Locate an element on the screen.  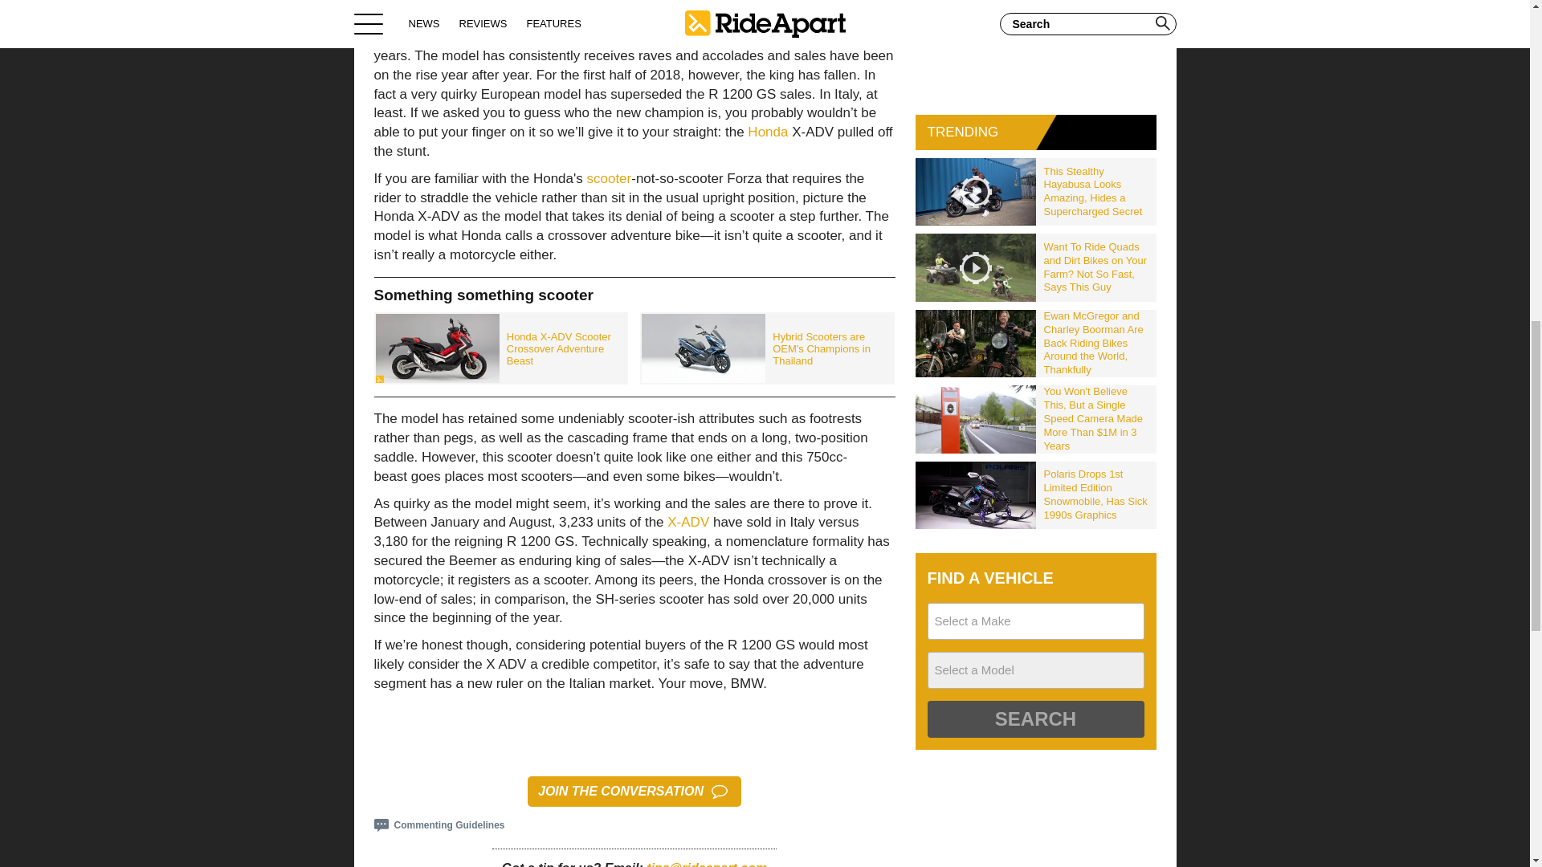
X-ADV is located at coordinates (688, 522).